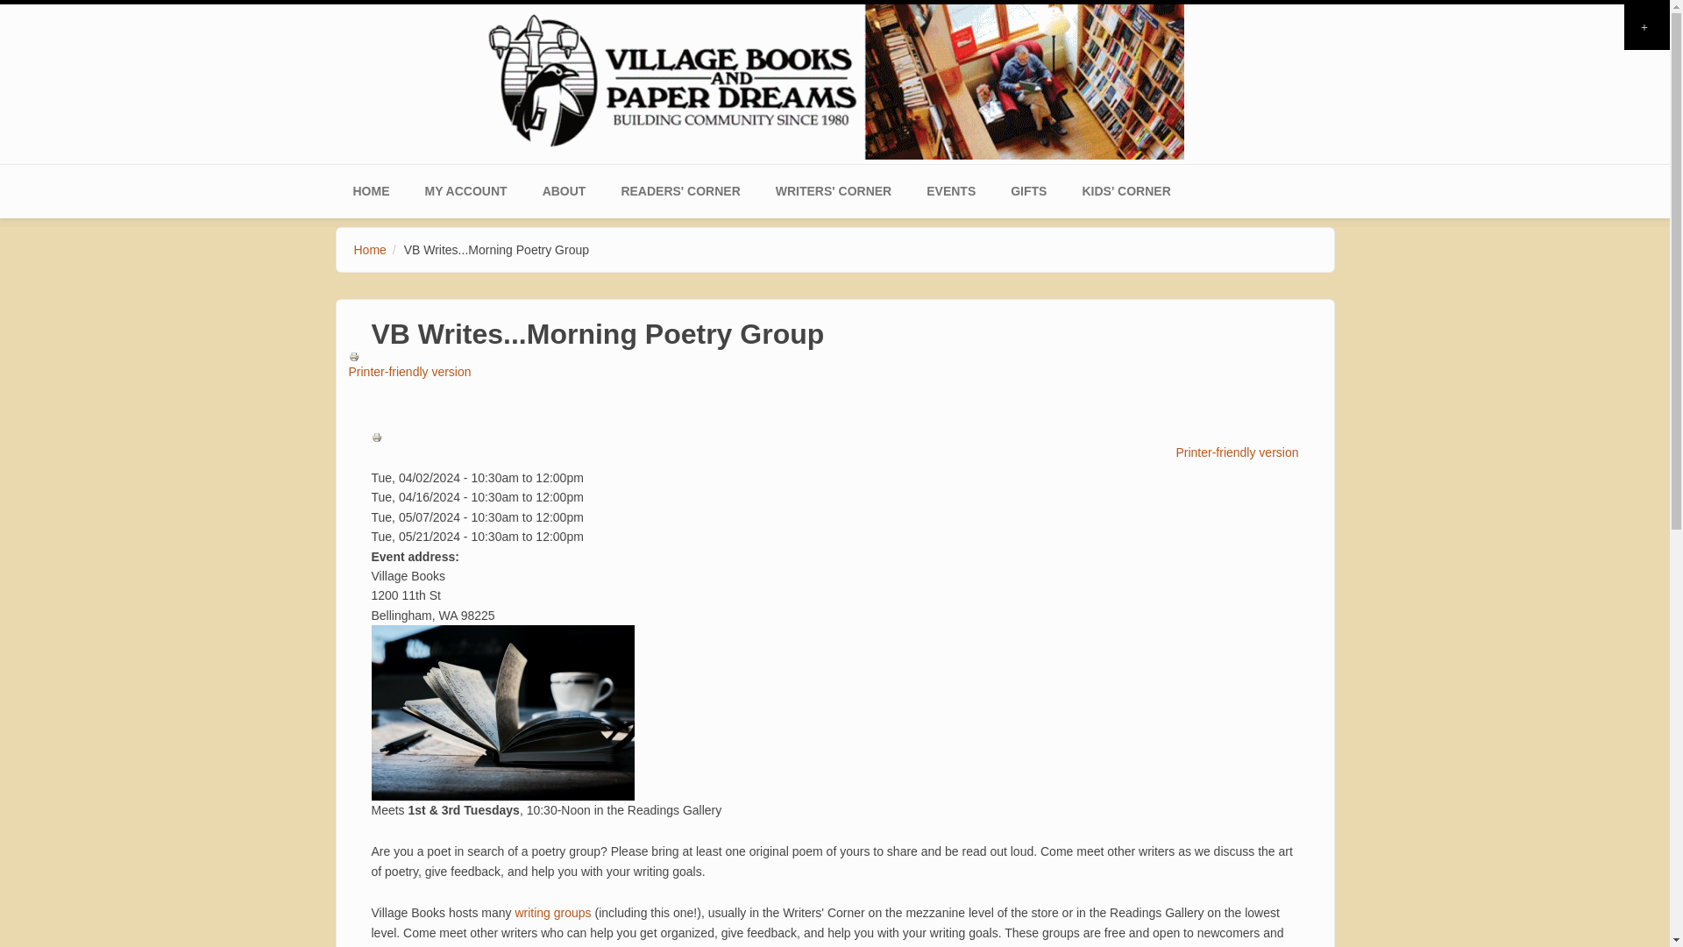 The image size is (1683, 947). What do you see at coordinates (835, 454) in the screenshot?
I see `Display a printer-friendly version of this page.` at bounding box center [835, 454].